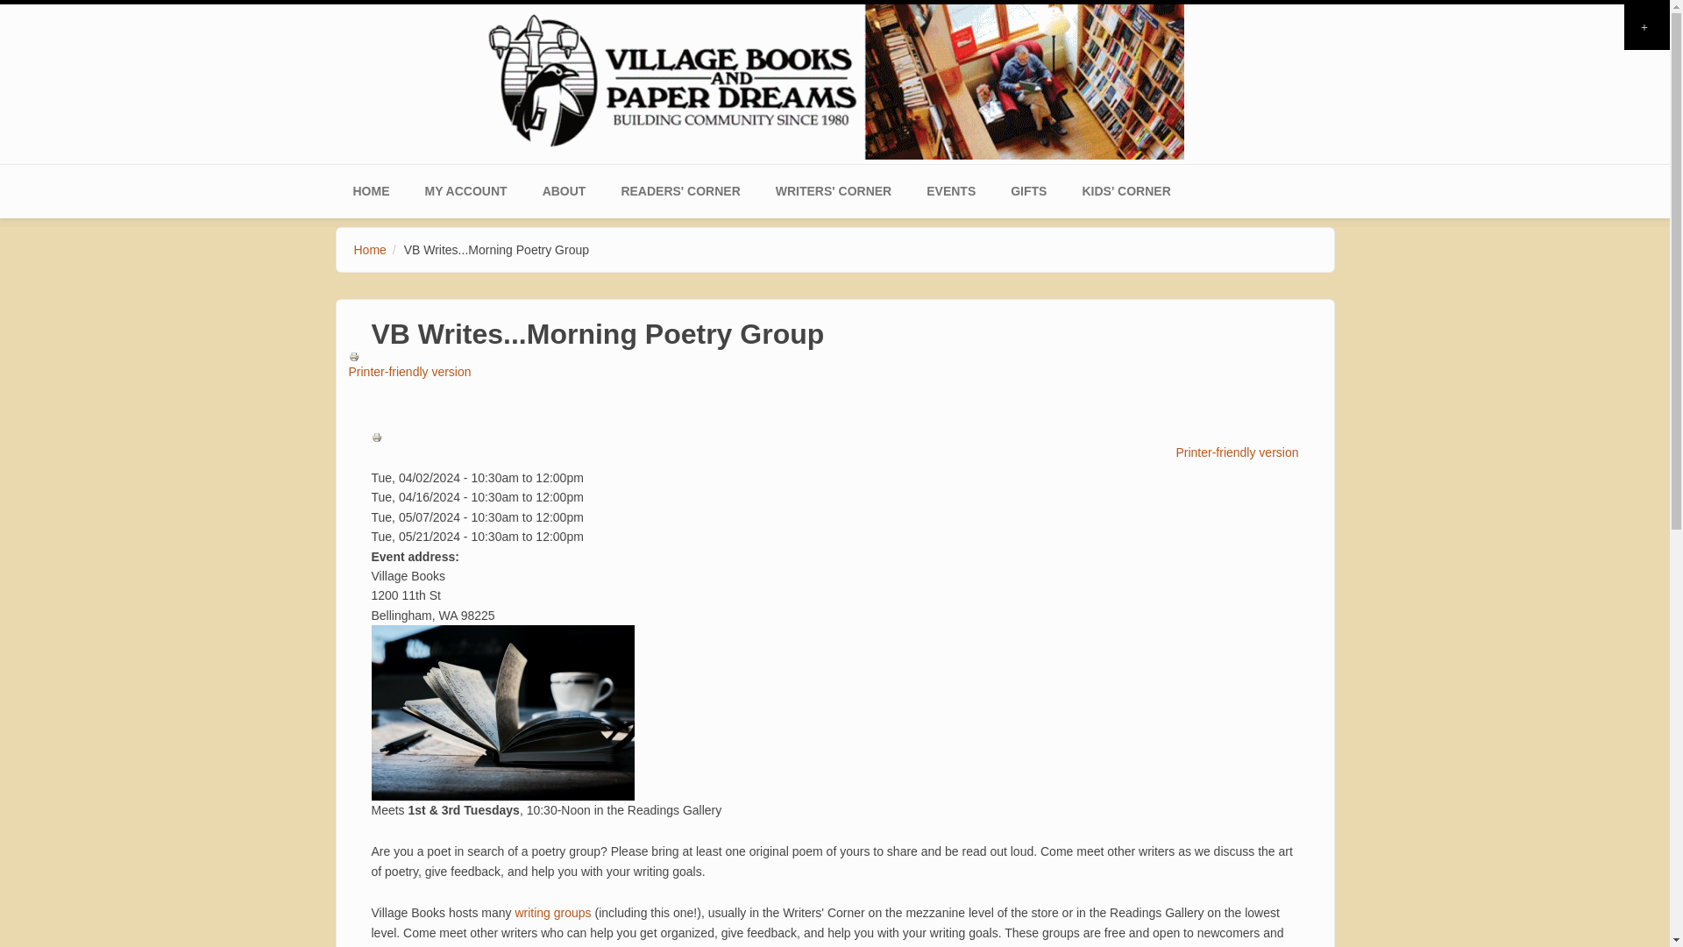 The image size is (1683, 947). What do you see at coordinates (835, 454) in the screenshot?
I see `Display a printer-friendly version of this page.` at bounding box center [835, 454].